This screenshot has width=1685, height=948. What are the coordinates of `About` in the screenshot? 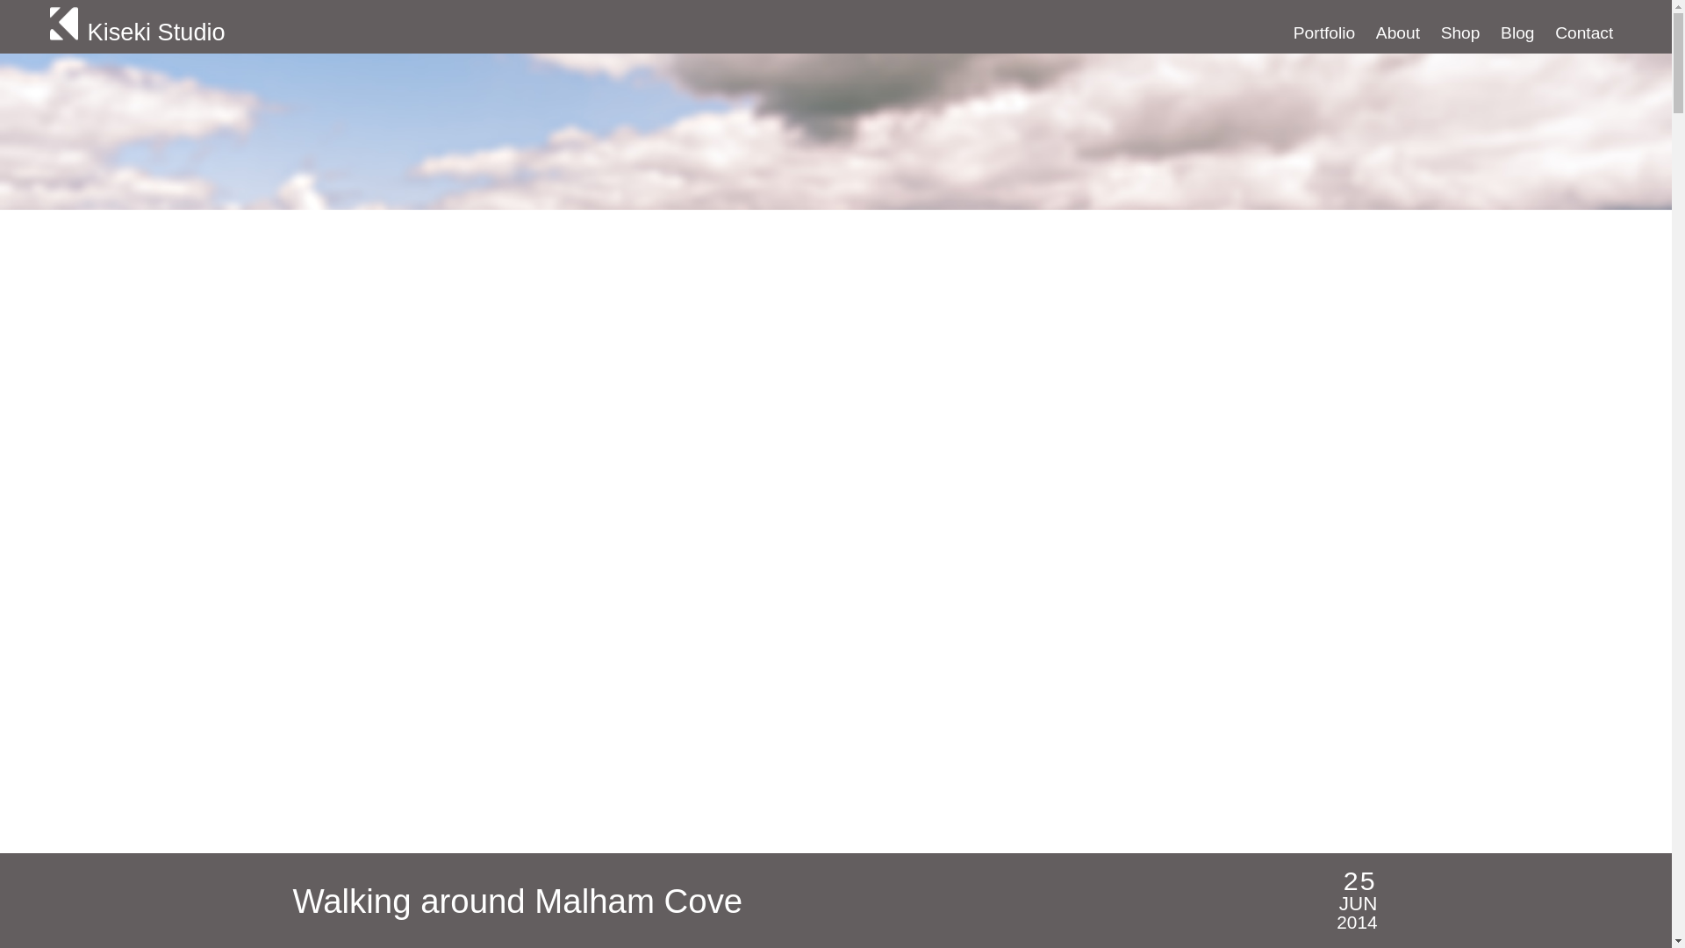 It's located at (1398, 32).